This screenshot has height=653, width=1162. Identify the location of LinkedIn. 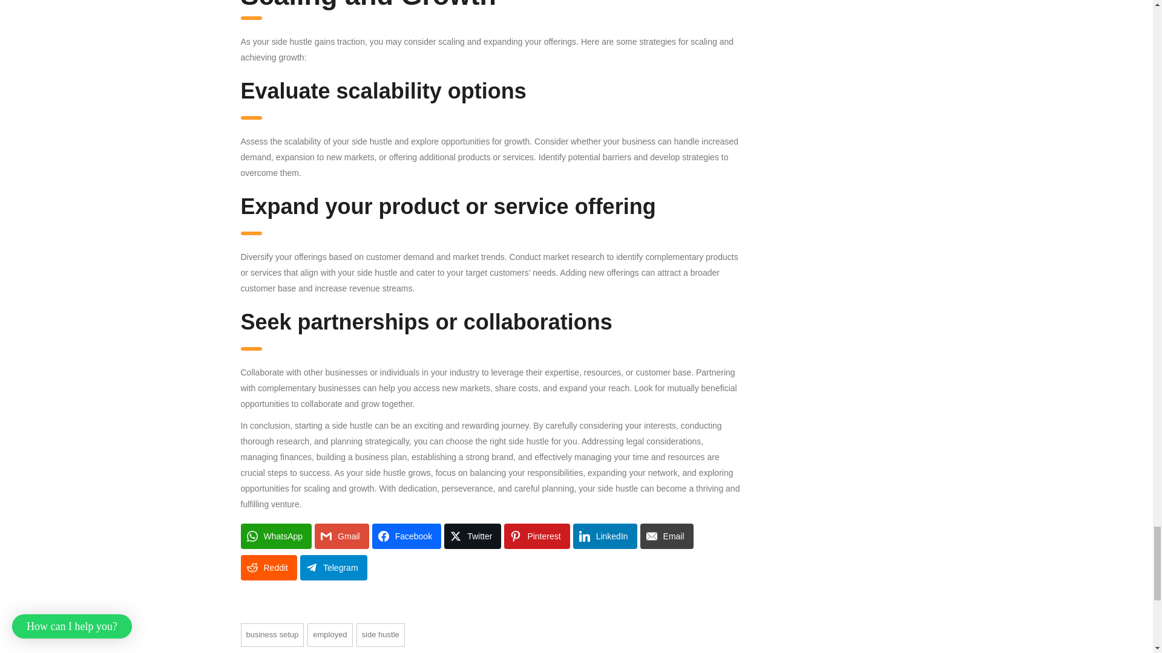
(605, 536).